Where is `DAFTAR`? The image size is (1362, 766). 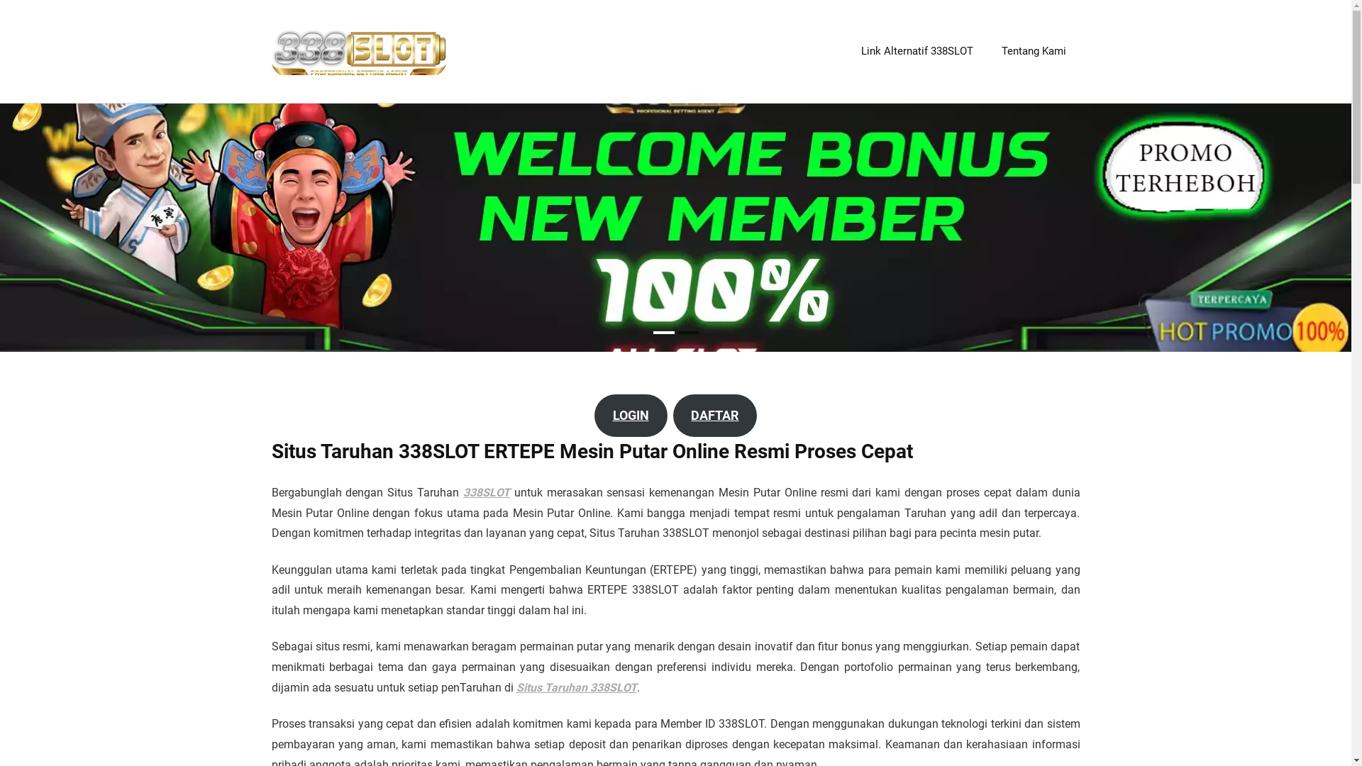
DAFTAR is located at coordinates (715, 416).